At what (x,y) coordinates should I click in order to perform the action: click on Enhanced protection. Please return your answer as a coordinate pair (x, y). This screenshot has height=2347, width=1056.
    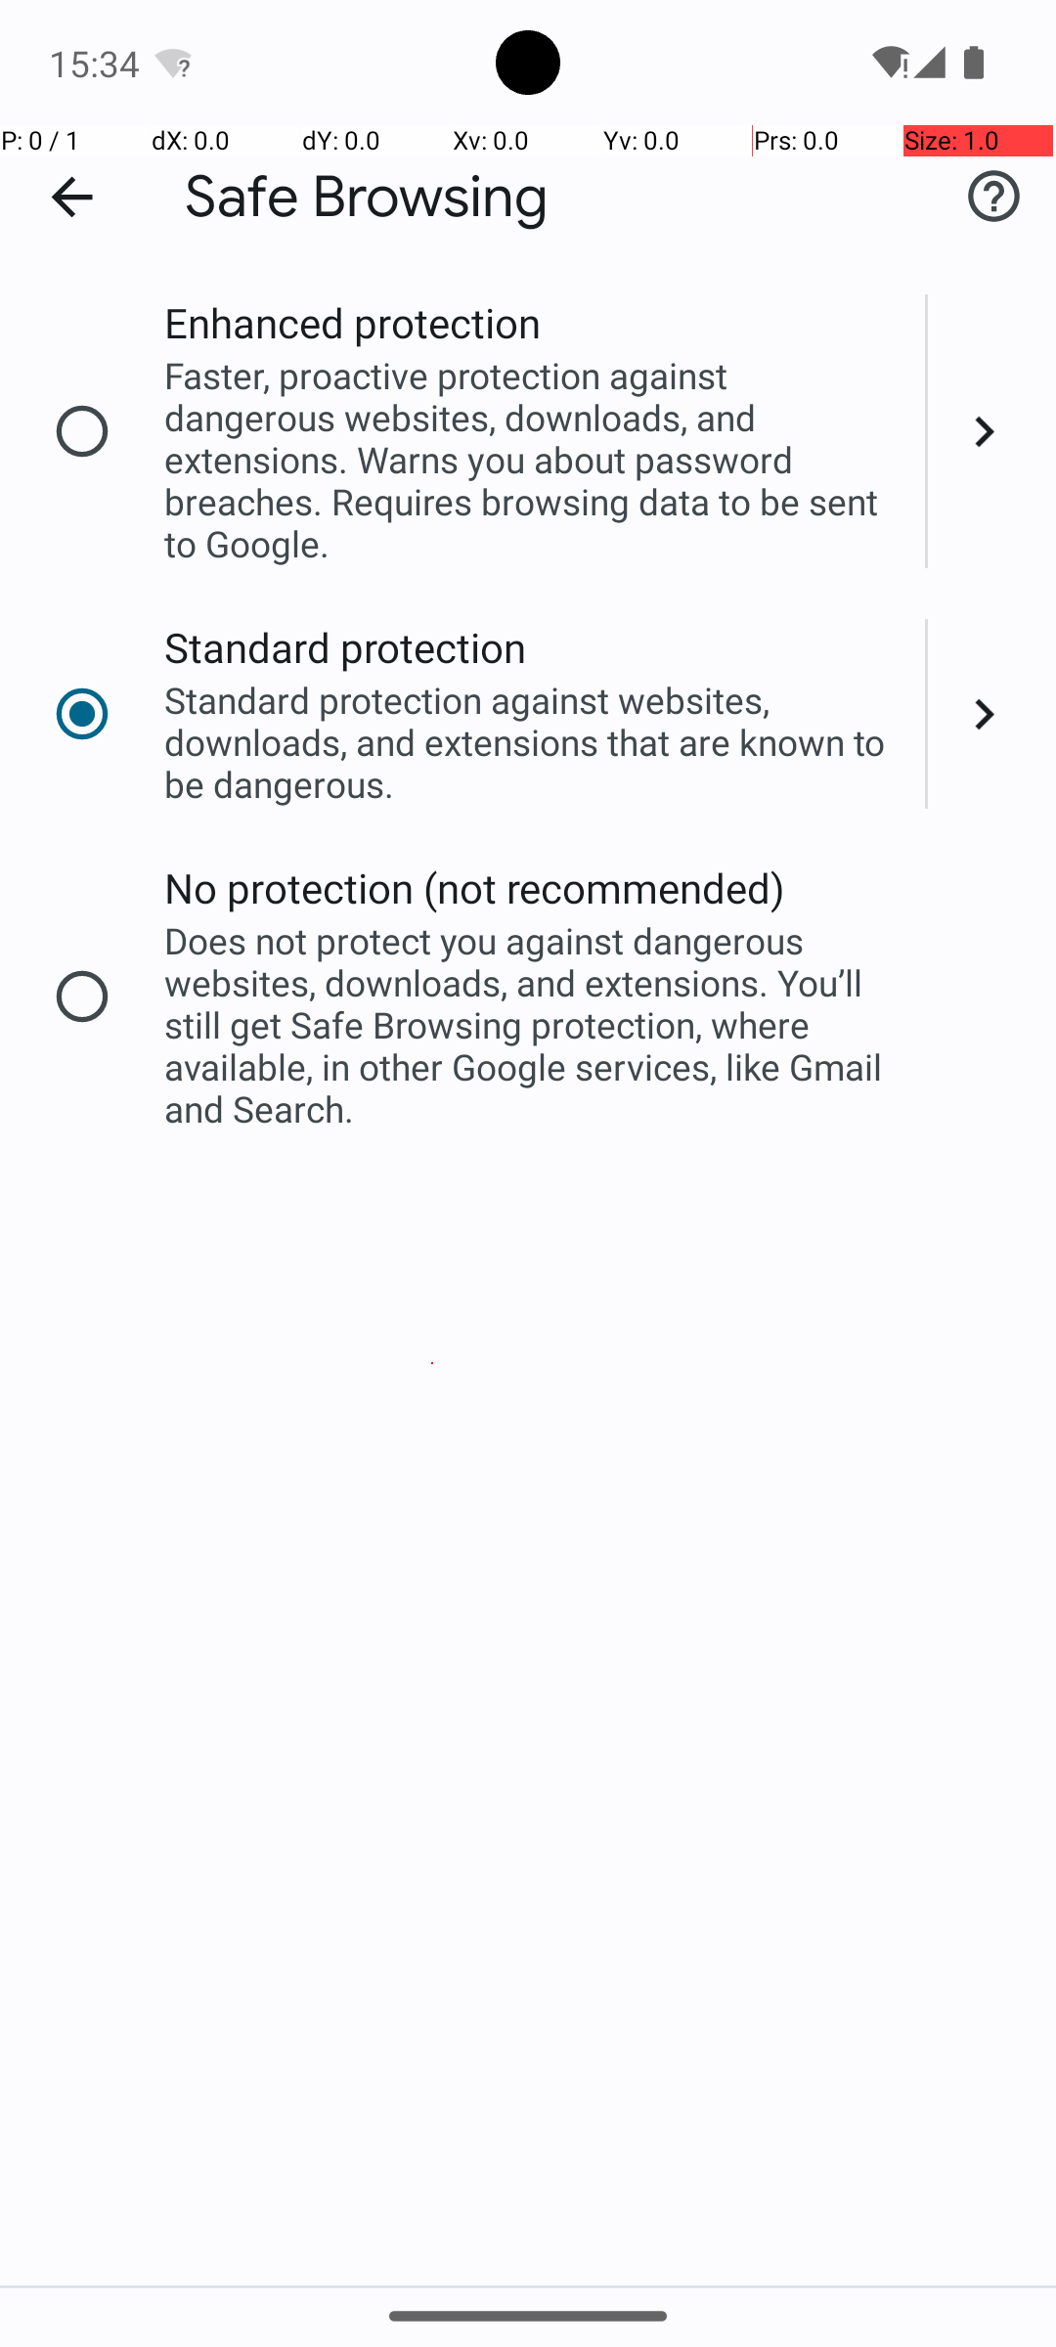
    Looking at the image, I should click on (352, 323).